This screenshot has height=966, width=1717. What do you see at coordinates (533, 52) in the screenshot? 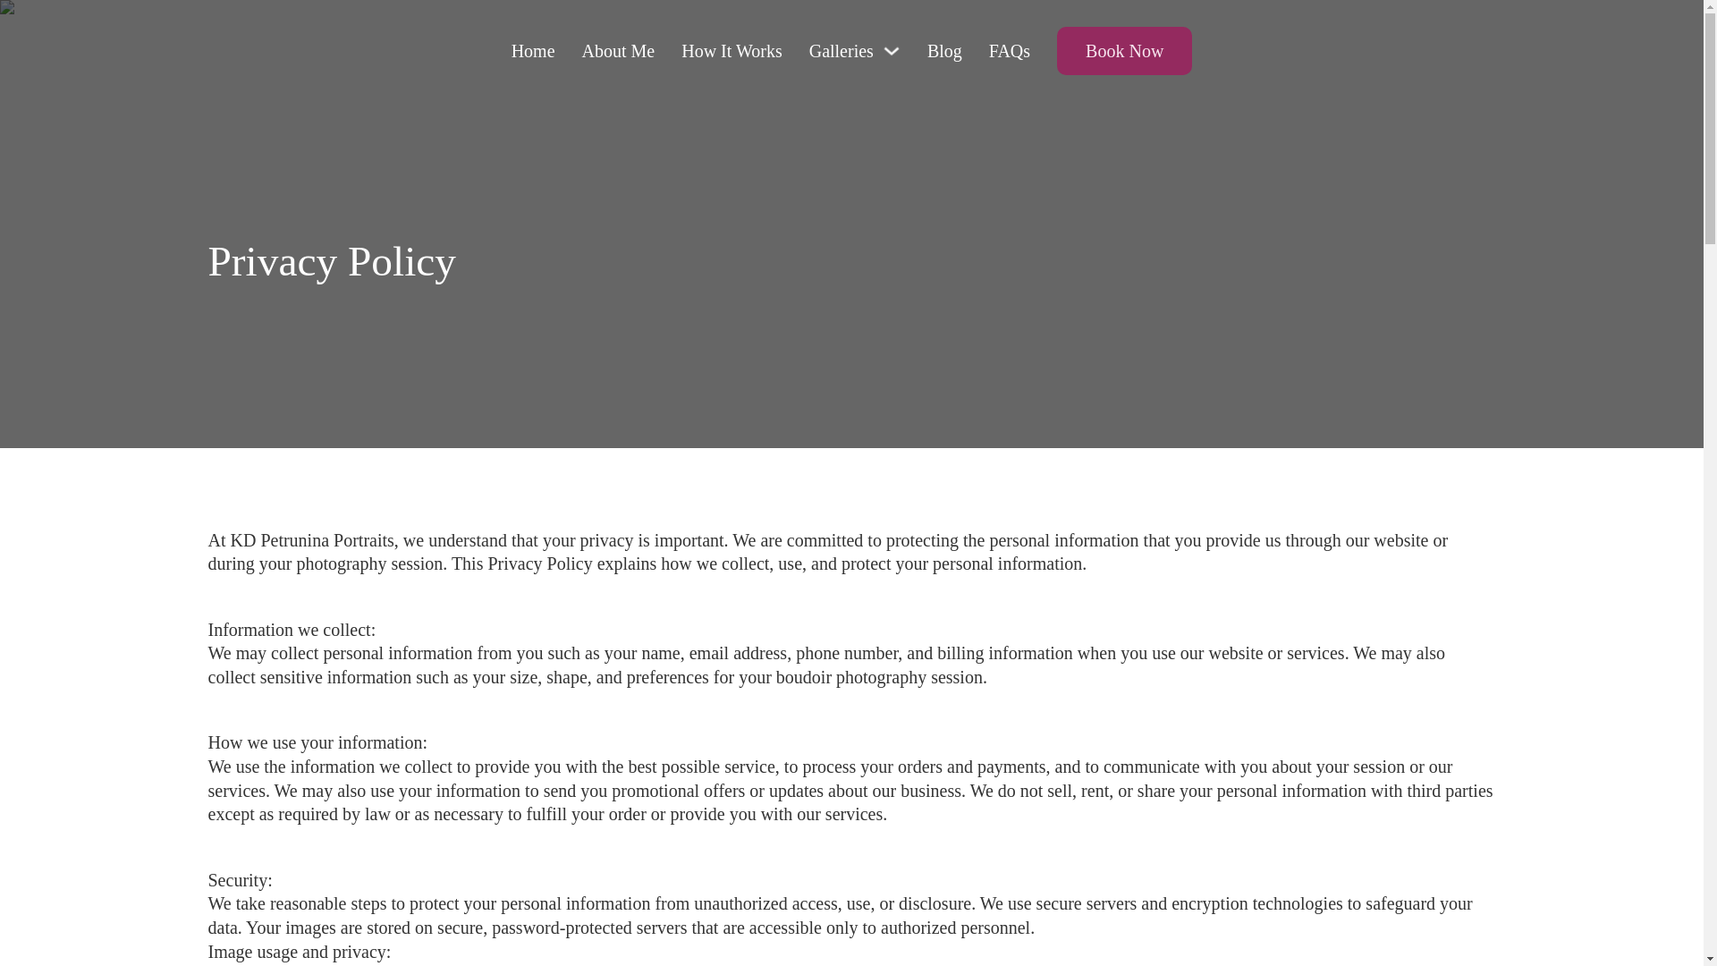
I see `Home` at bounding box center [533, 52].